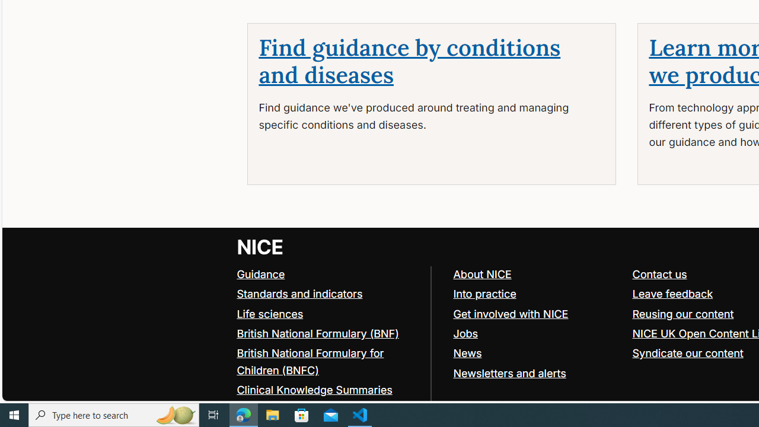  What do you see at coordinates (688, 352) in the screenshot?
I see `Syndicate our content` at bounding box center [688, 352].